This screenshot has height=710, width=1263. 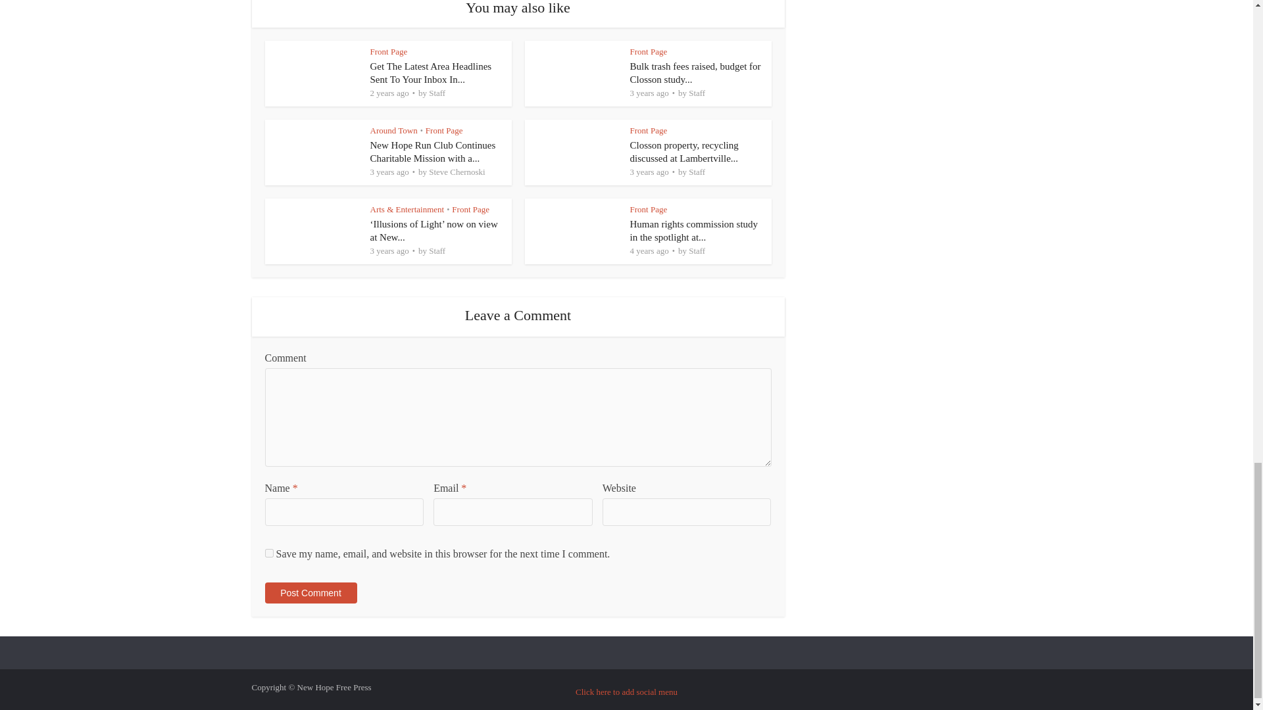 What do you see at coordinates (268, 552) in the screenshot?
I see `yes` at bounding box center [268, 552].